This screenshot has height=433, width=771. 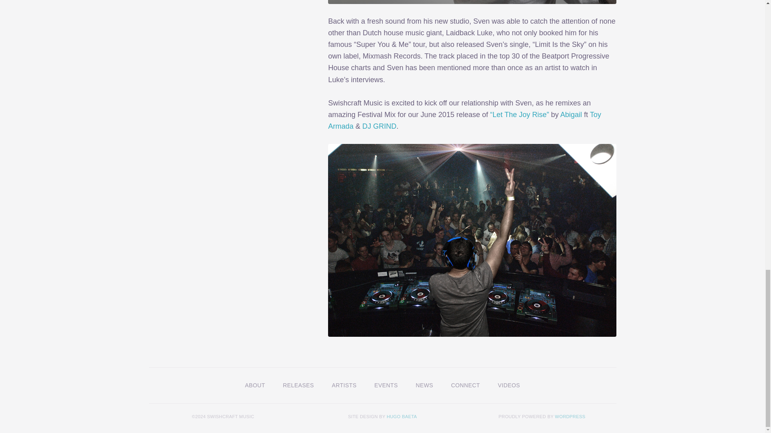 I want to click on ABOUT, so click(x=255, y=385).